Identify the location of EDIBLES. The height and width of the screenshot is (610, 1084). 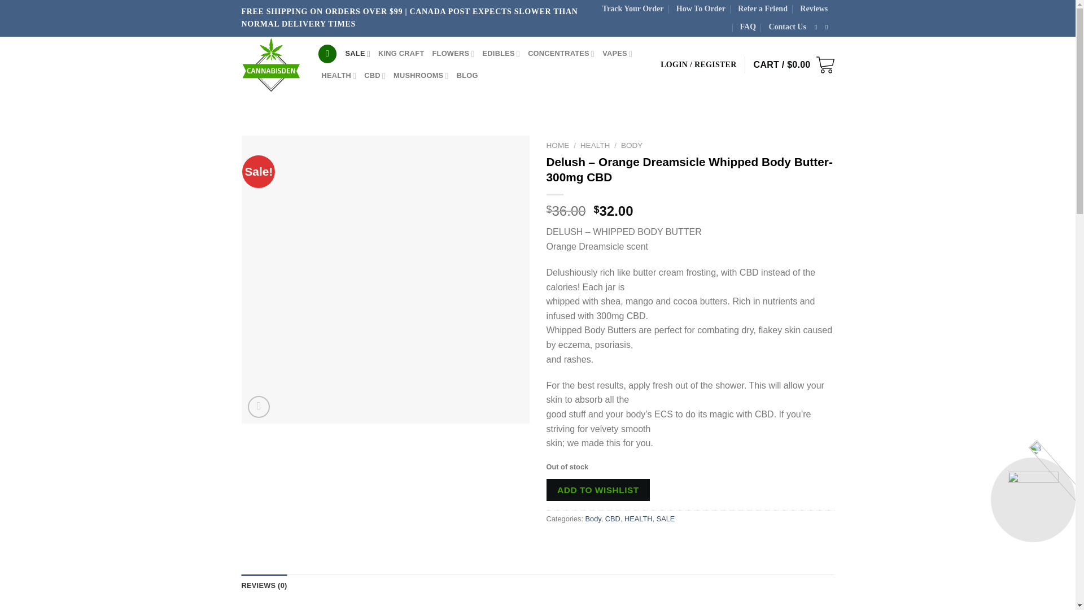
(501, 53).